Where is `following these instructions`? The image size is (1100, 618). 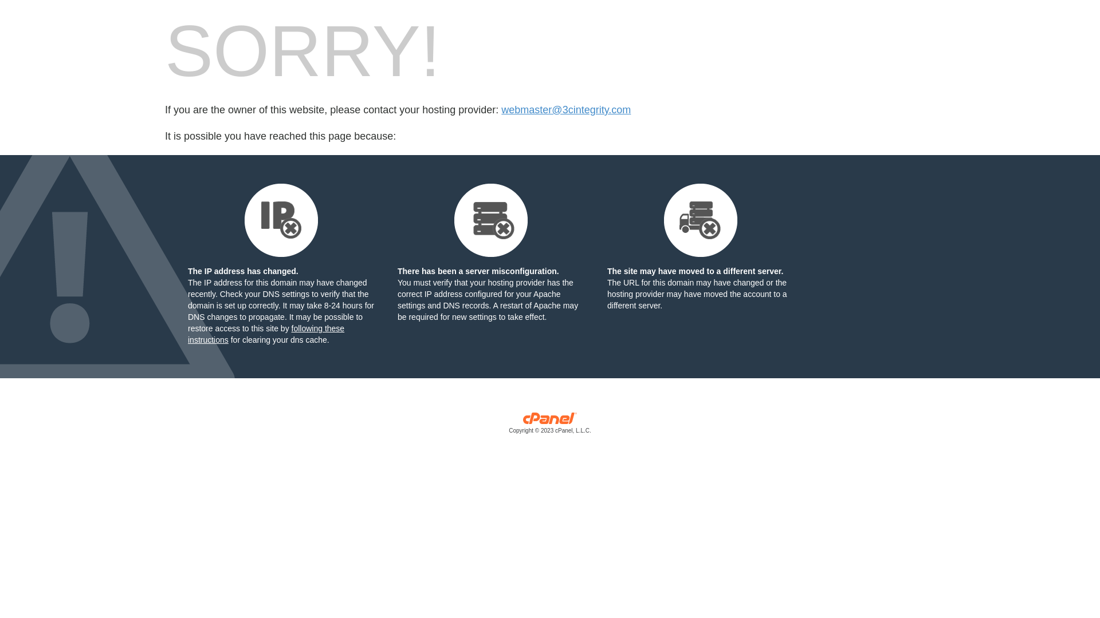
following these instructions is located at coordinates (266, 334).